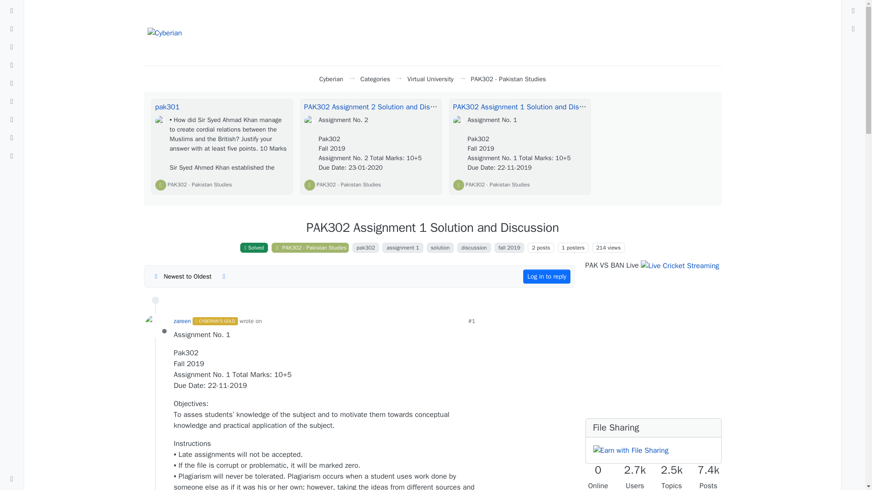 The image size is (872, 490). Describe the element at coordinates (510, 248) in the screenshot. I see `fall 2019` at that location.